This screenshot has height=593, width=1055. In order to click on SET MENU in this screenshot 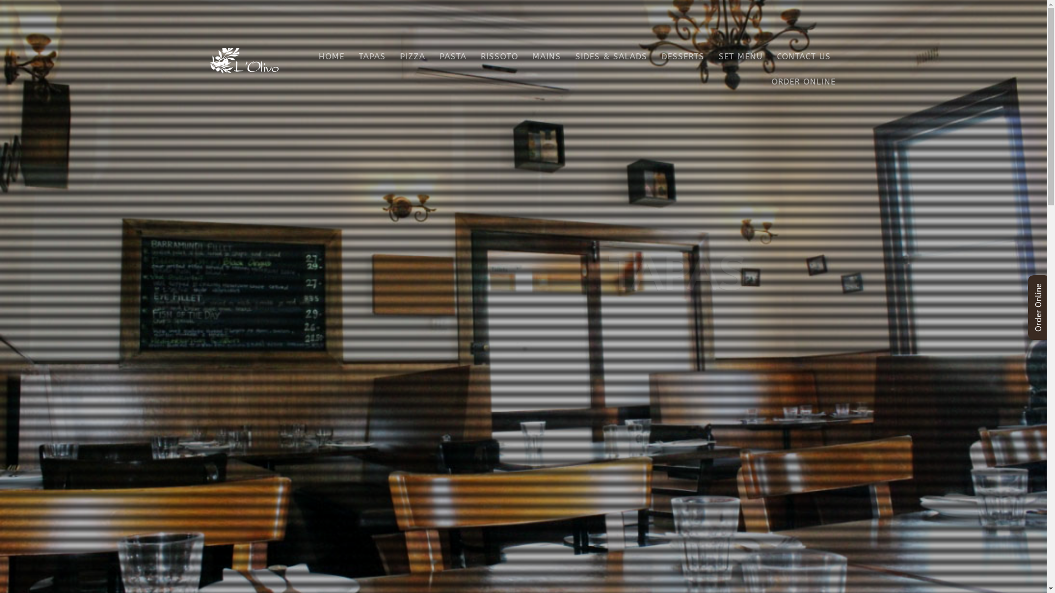, I will do `click(740, 55)`.